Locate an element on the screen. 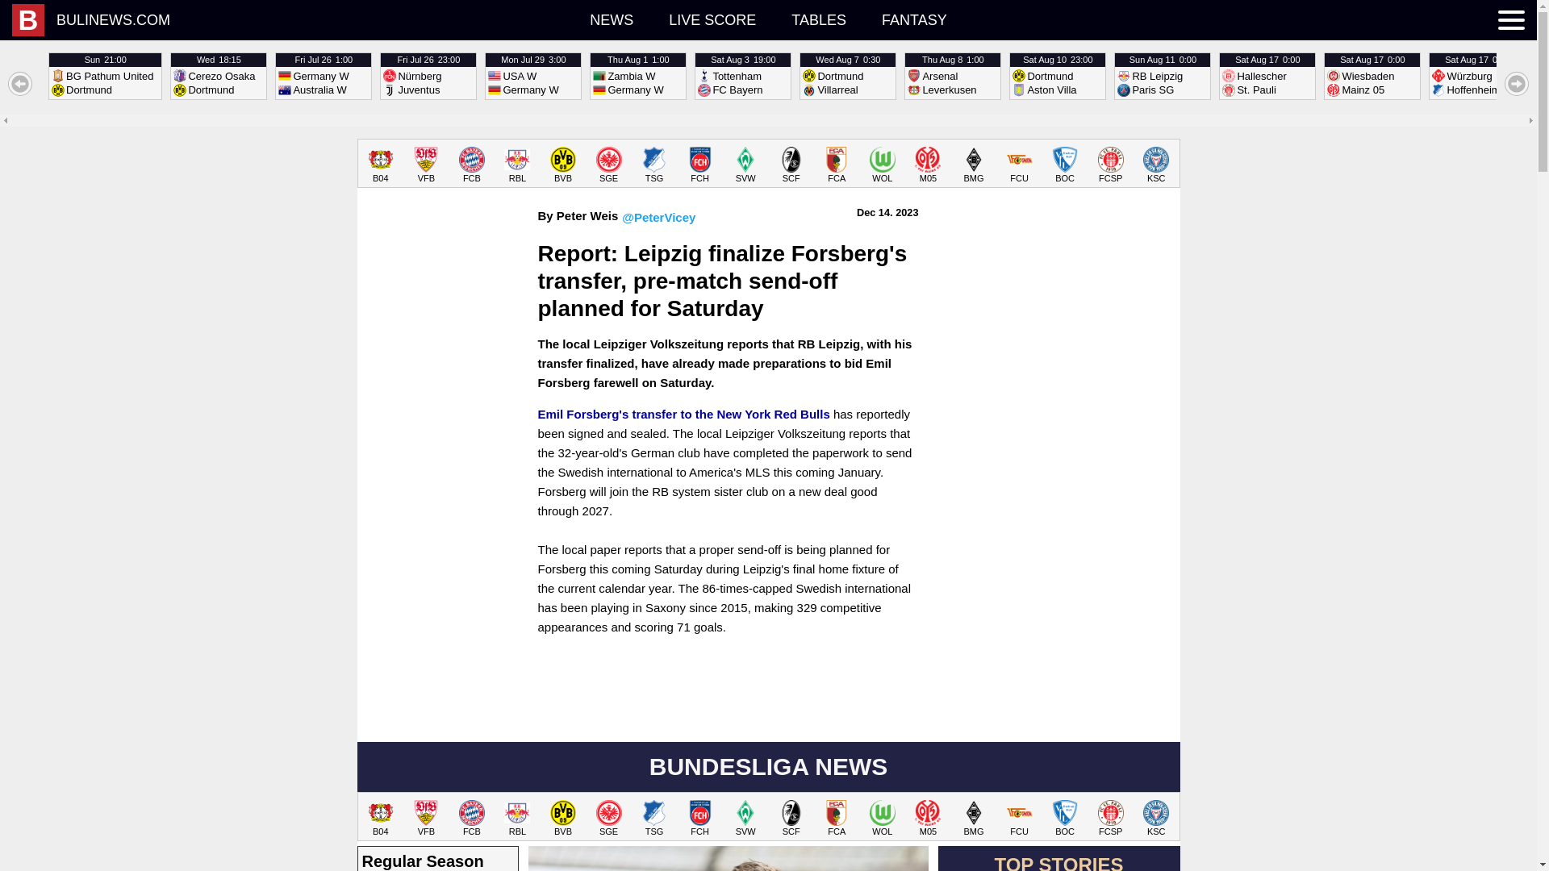 This screenshot has width=1549, height=871. Gladbach News is located at coordinates (426, 165).